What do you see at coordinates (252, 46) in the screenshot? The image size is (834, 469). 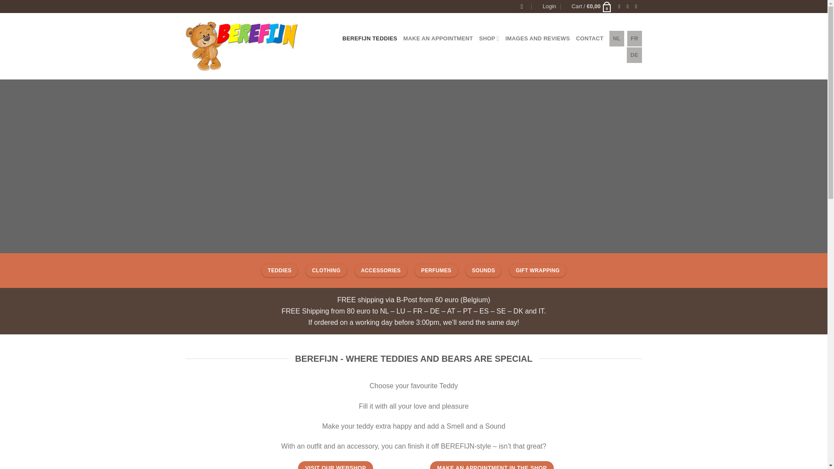 I see `berefijn.be` at bounding box center [252, 46].